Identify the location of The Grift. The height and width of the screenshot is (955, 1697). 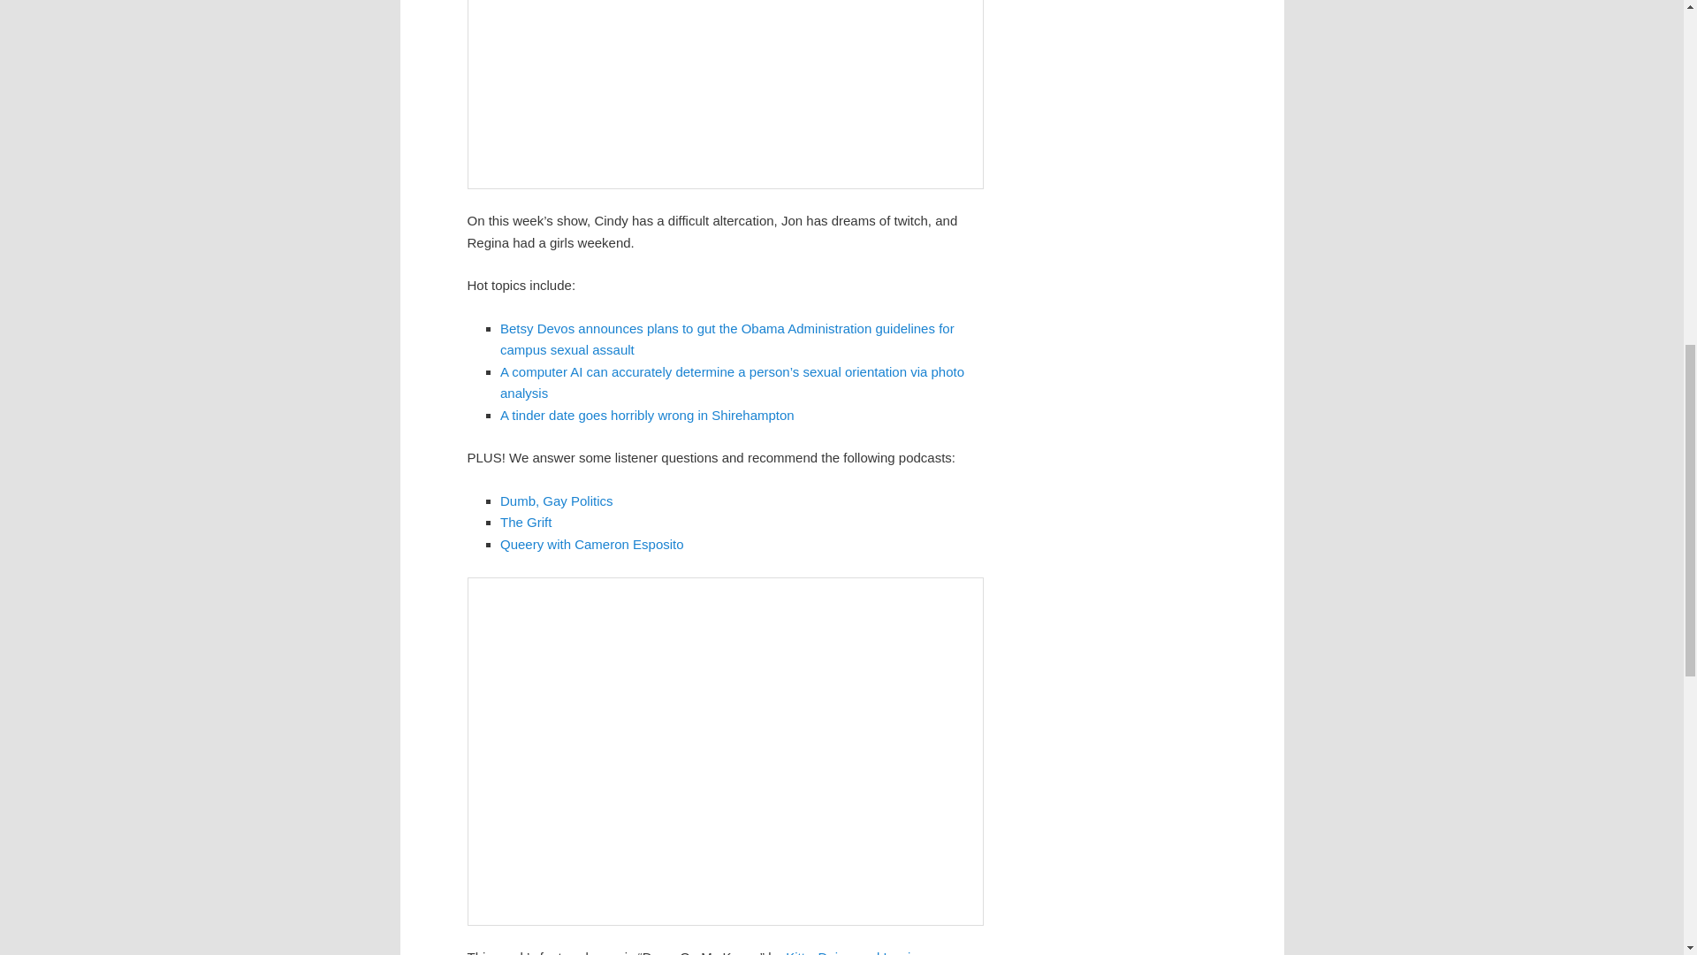
(526, 522).